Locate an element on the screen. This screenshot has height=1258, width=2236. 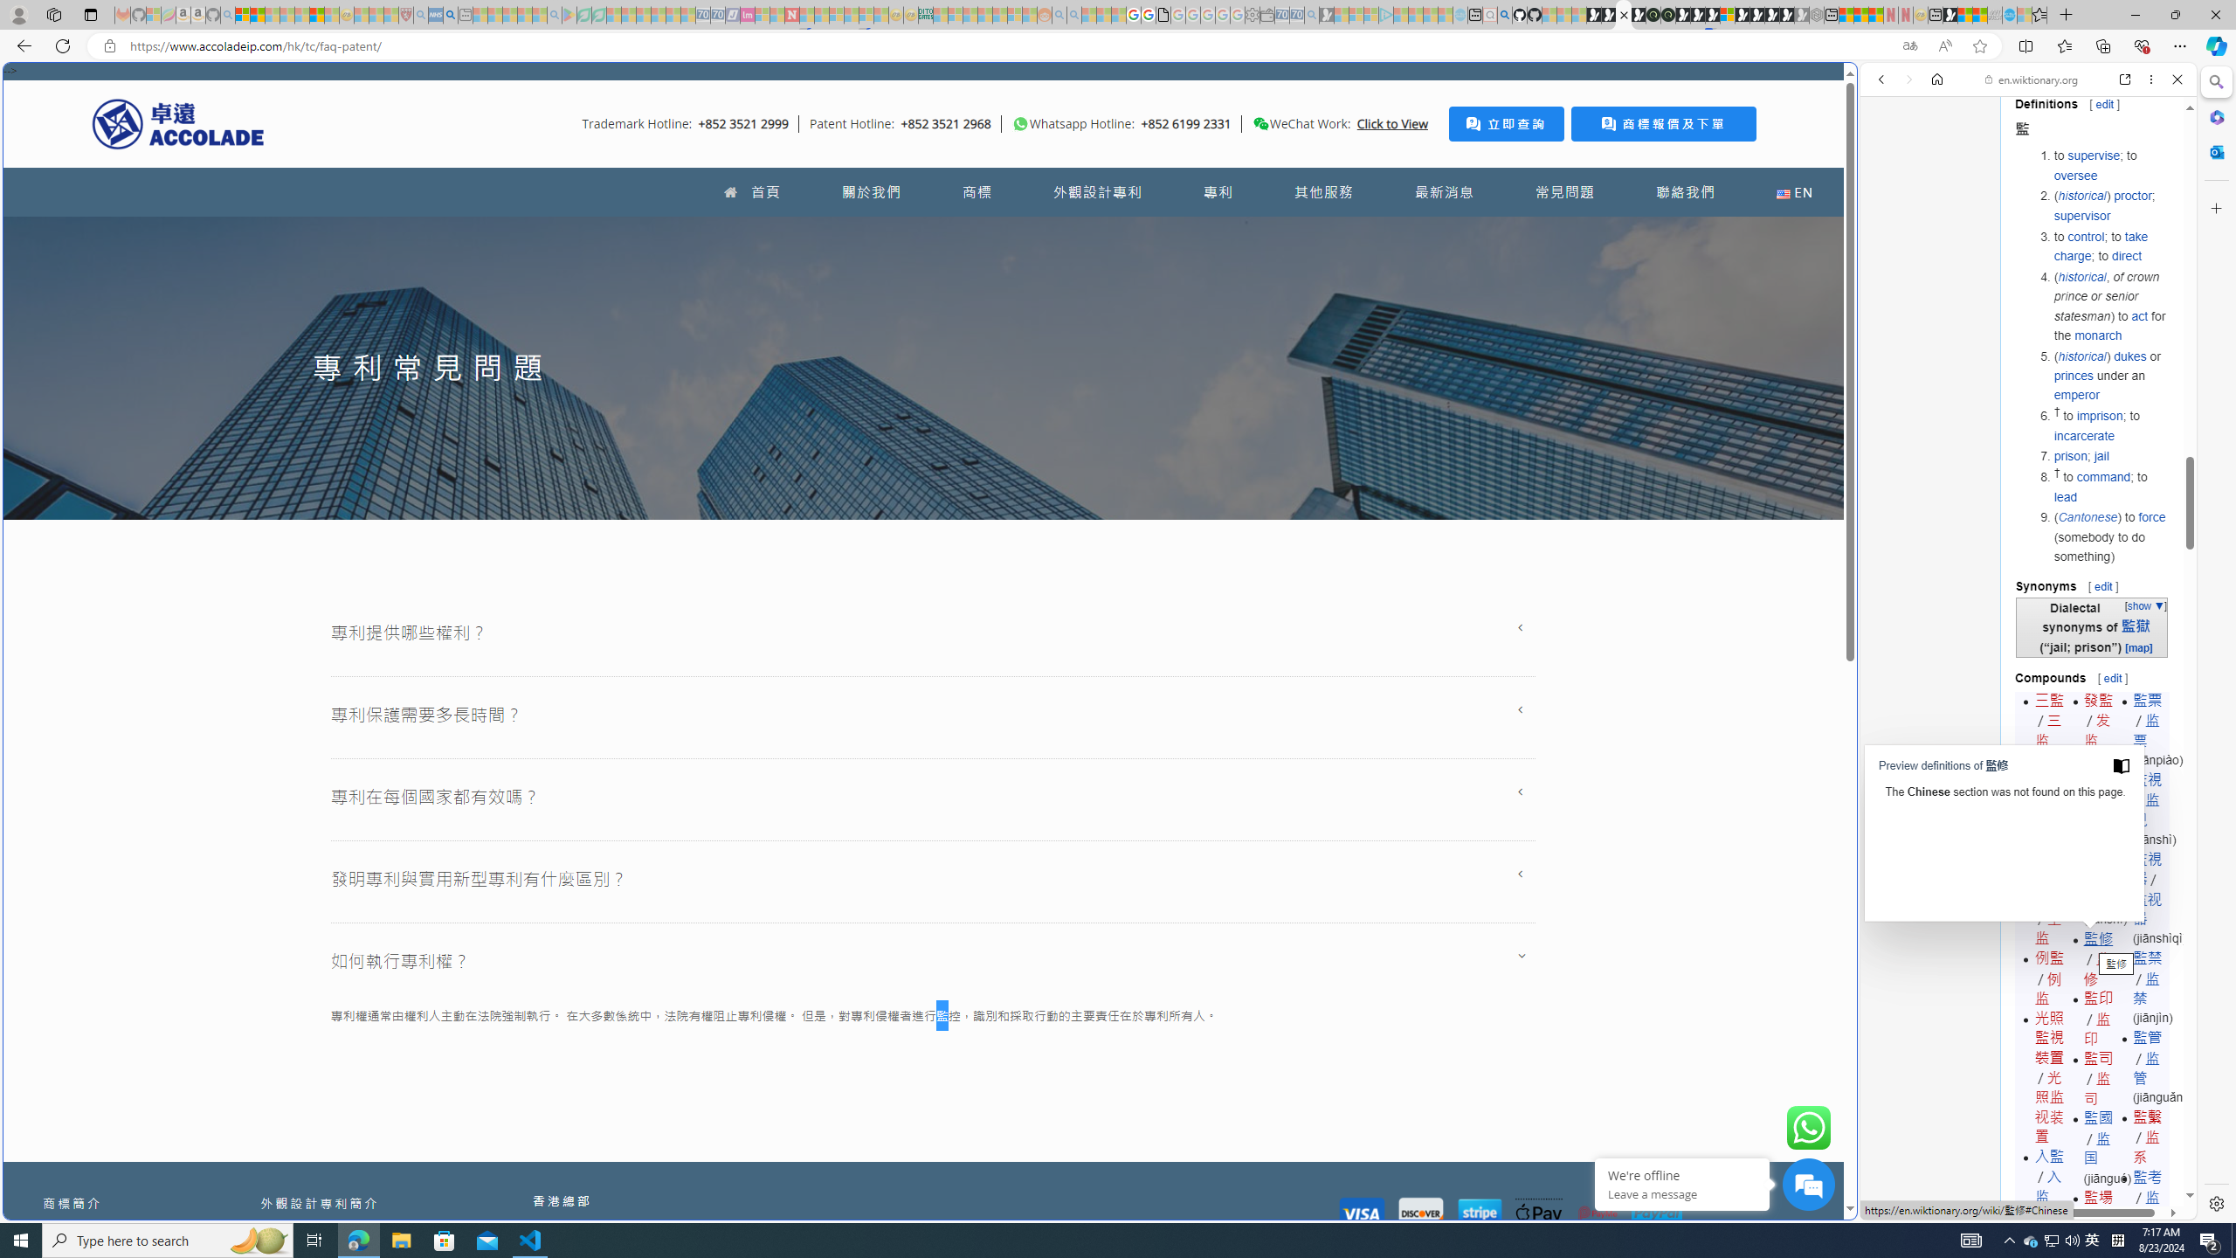
Cantonese is located at coordinates (2088, 517).